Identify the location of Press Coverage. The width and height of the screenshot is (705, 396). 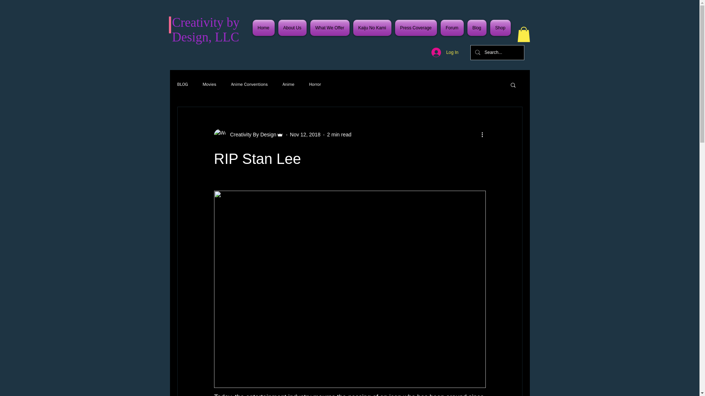
(416, 28).